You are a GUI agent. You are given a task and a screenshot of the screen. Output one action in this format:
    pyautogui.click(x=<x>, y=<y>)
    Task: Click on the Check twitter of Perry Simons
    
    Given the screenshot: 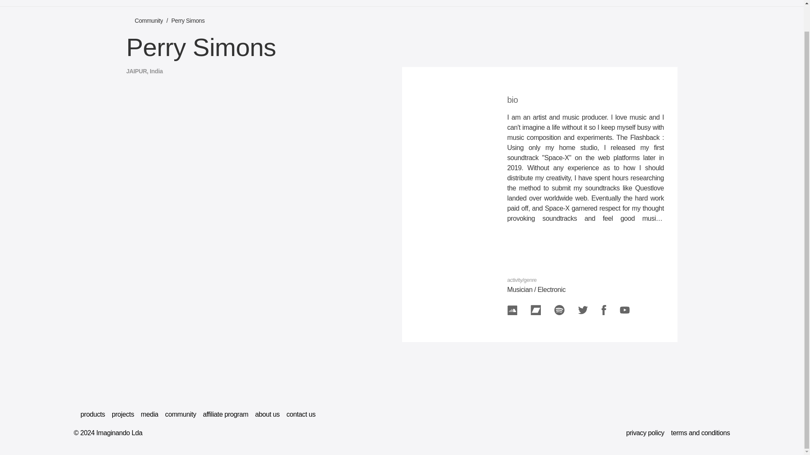 What is the action you would take?
    pyautogui.click(x=583, y=310)
    